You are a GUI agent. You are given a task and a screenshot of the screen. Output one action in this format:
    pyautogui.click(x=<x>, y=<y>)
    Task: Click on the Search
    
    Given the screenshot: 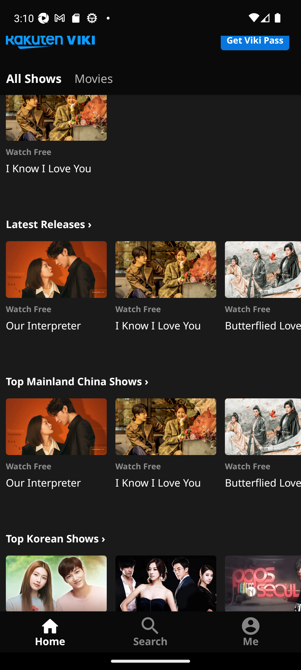 What is the action you would take?
    pyautogui.click(x=151, y=631)
    